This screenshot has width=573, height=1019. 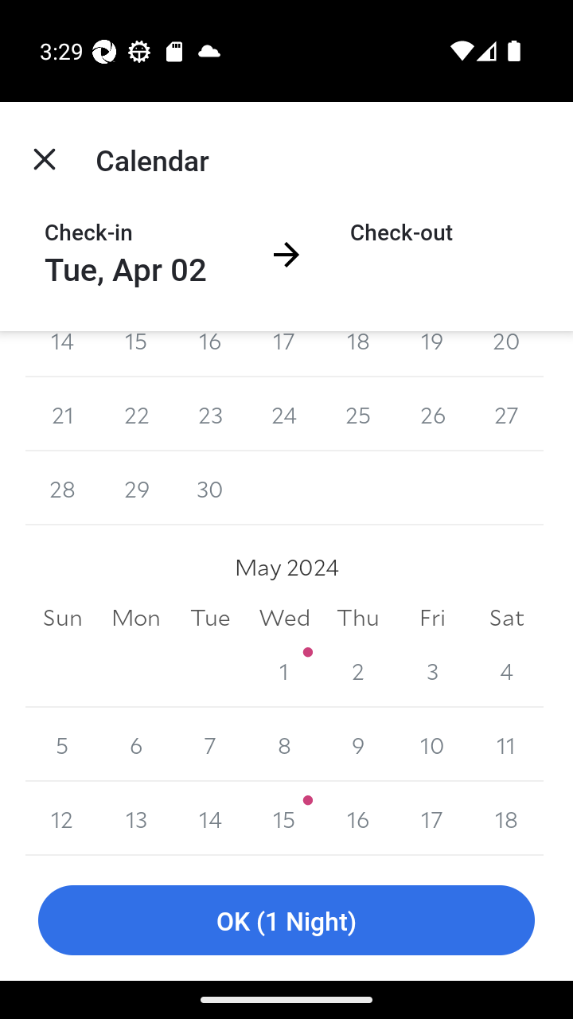 What do you see at coordinates (62, 744) in the screenshot?
I see `5 5 May 2024` at bounding box center [62, 744].